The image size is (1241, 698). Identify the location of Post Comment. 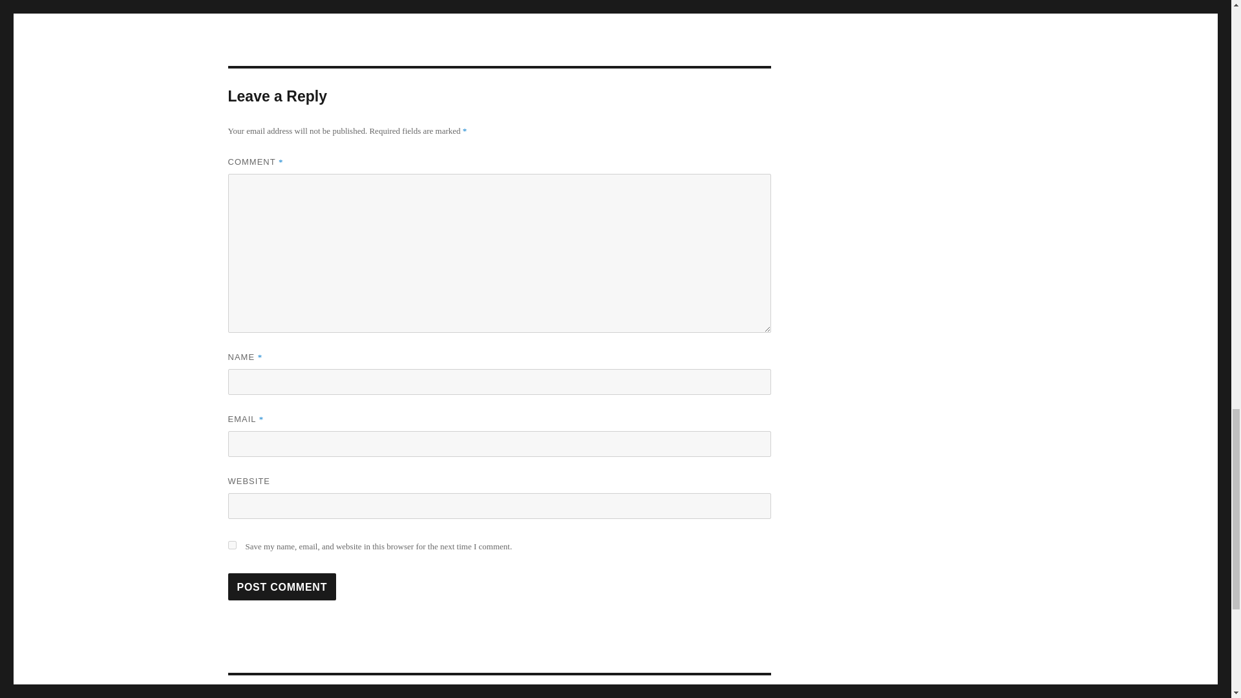
(282, 586).